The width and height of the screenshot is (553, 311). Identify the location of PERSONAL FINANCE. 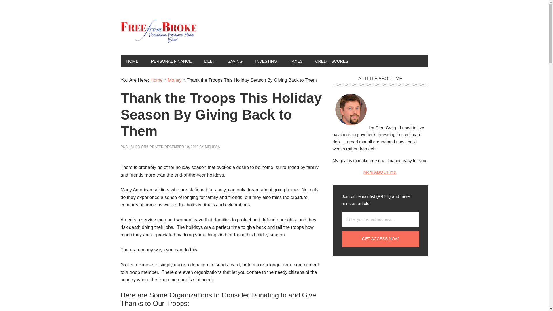
(171, 61).